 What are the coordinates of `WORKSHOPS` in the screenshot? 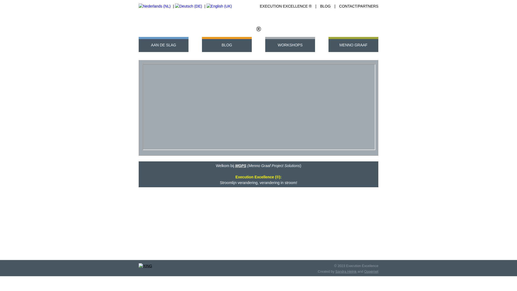 It's located at (290, 46).